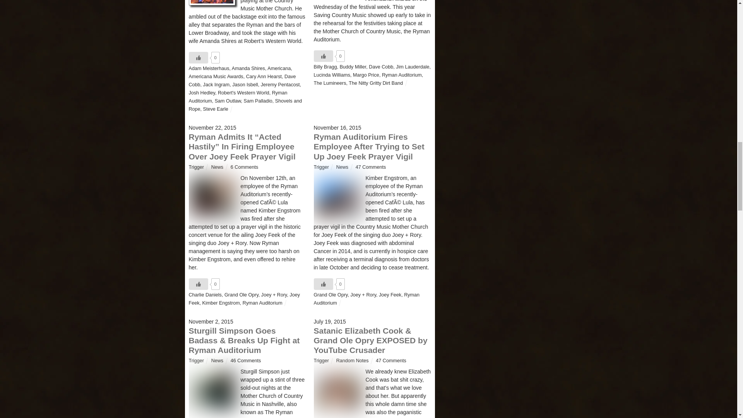  Describe the element at coordinates (337, 389) in the screenshot. I see `elizabeth-cook-2` at that location.